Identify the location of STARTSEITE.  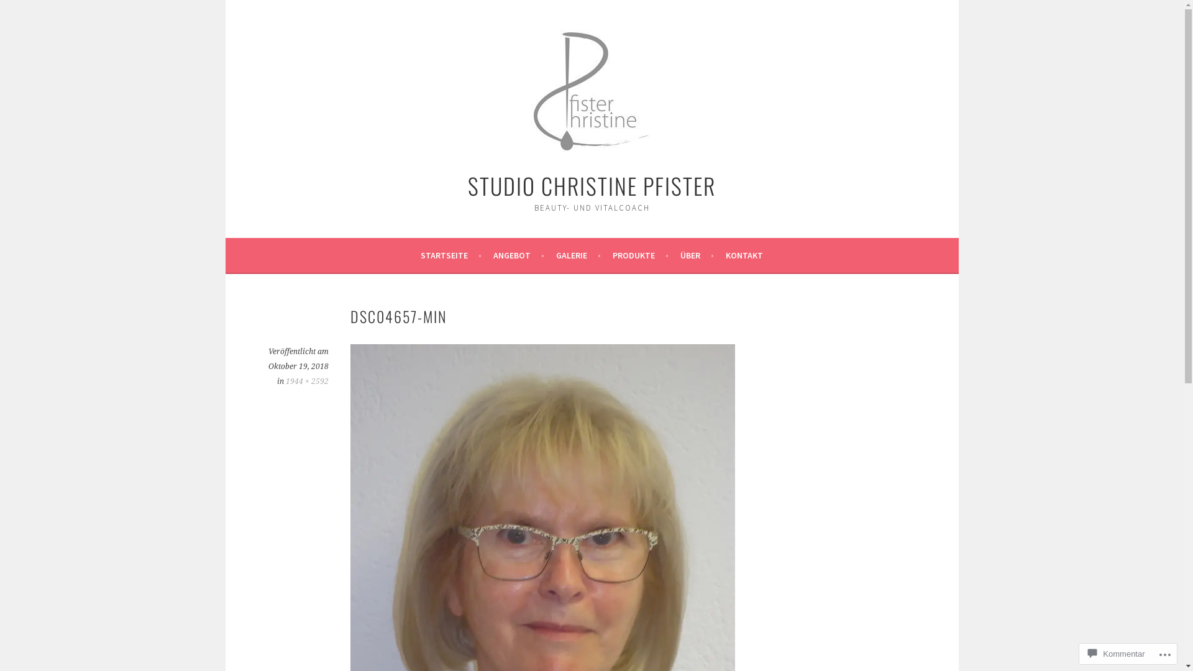
(451, 255).